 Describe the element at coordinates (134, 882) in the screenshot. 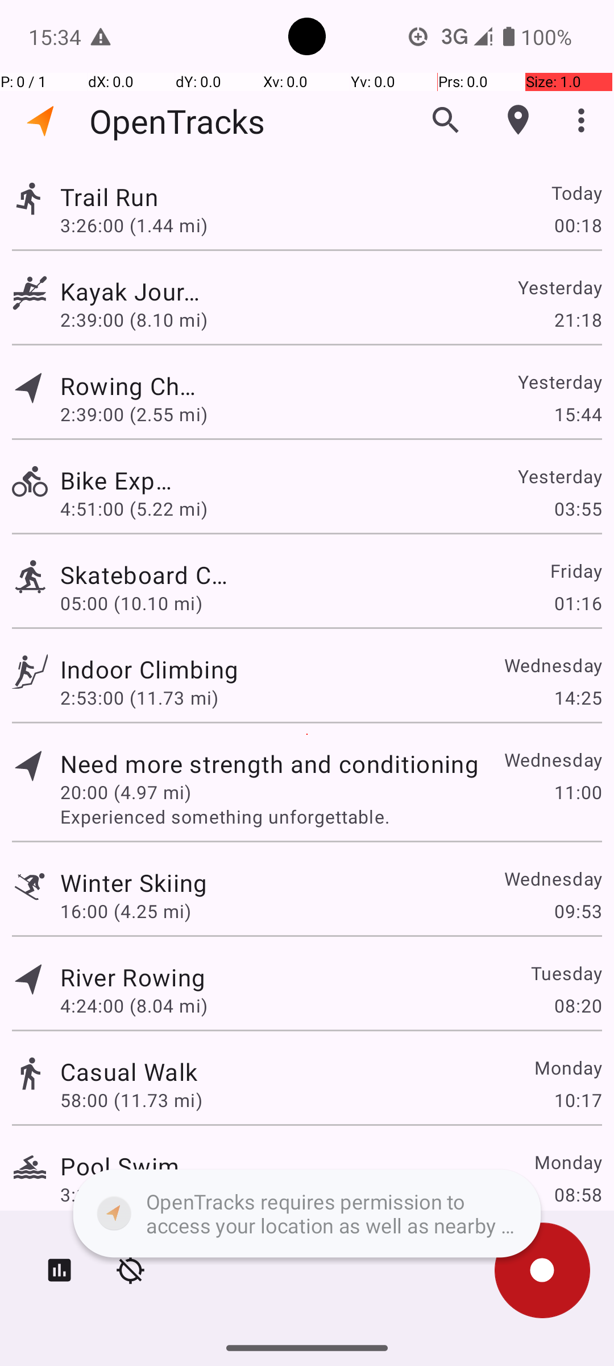

I see `Winter Skiing` at that location.